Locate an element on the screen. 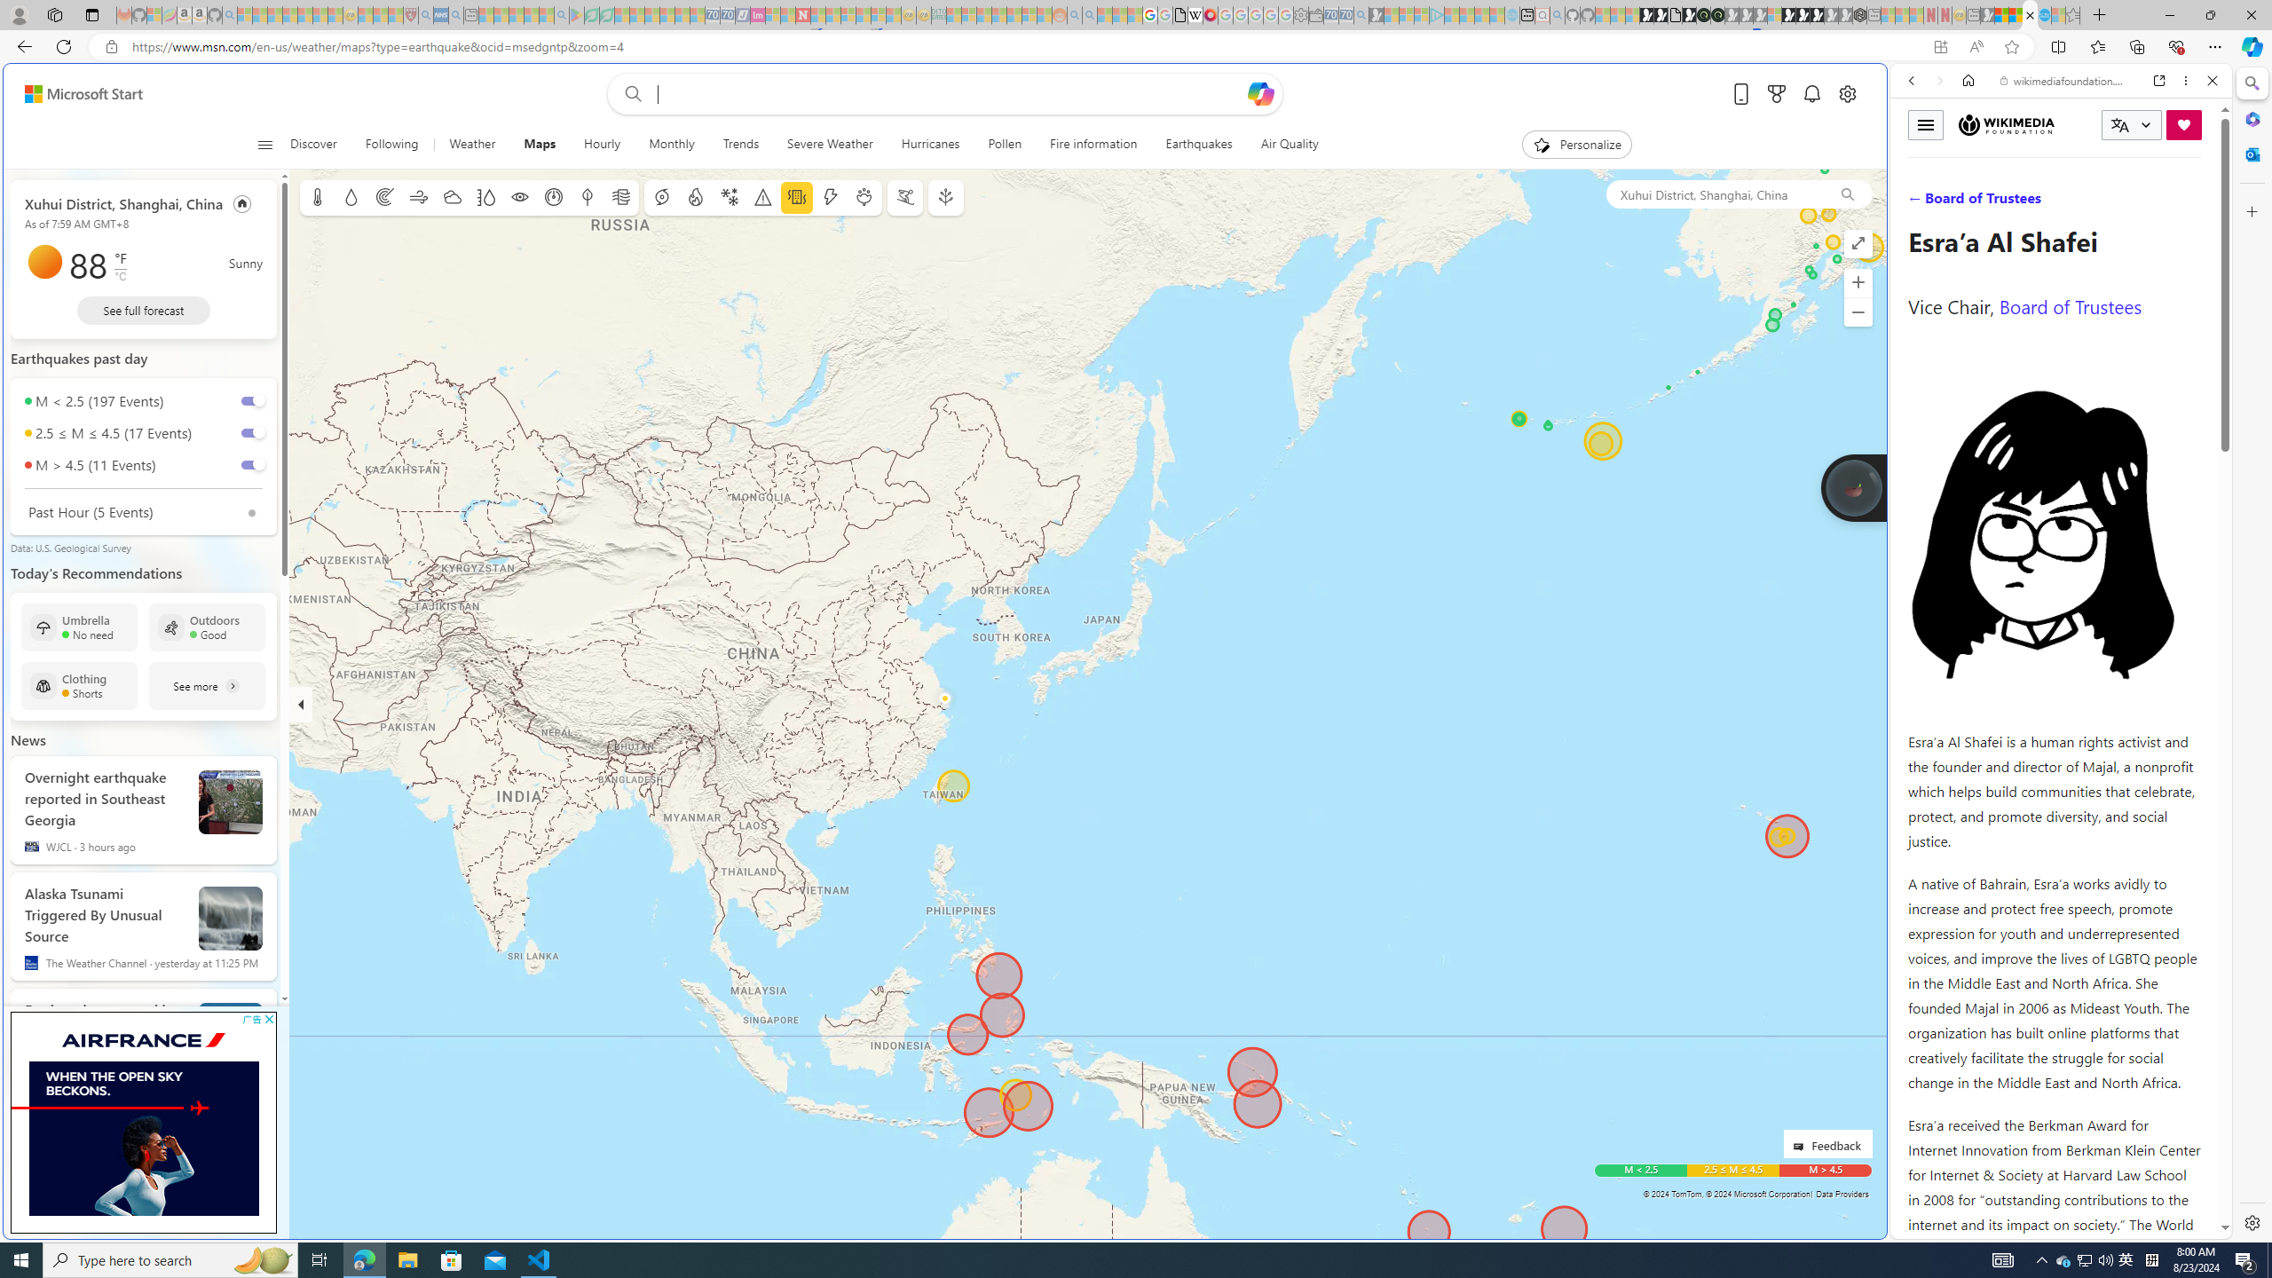 The height and width of the screenshot is (1278, 2272). Bing Real Estate - Home sales and rental listings - Sleeping is located at coordinates (1361, 15).